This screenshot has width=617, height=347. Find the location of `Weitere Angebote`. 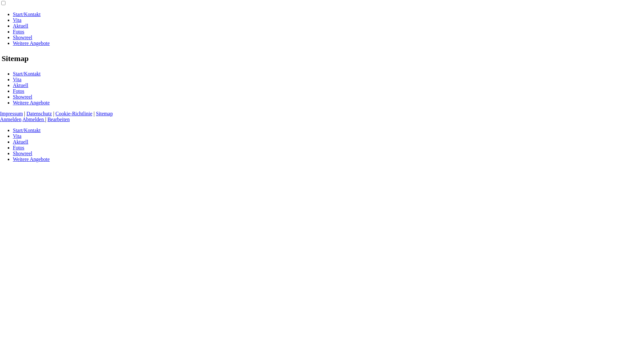

Weitere Angebote is located at coordinates (31, 43).